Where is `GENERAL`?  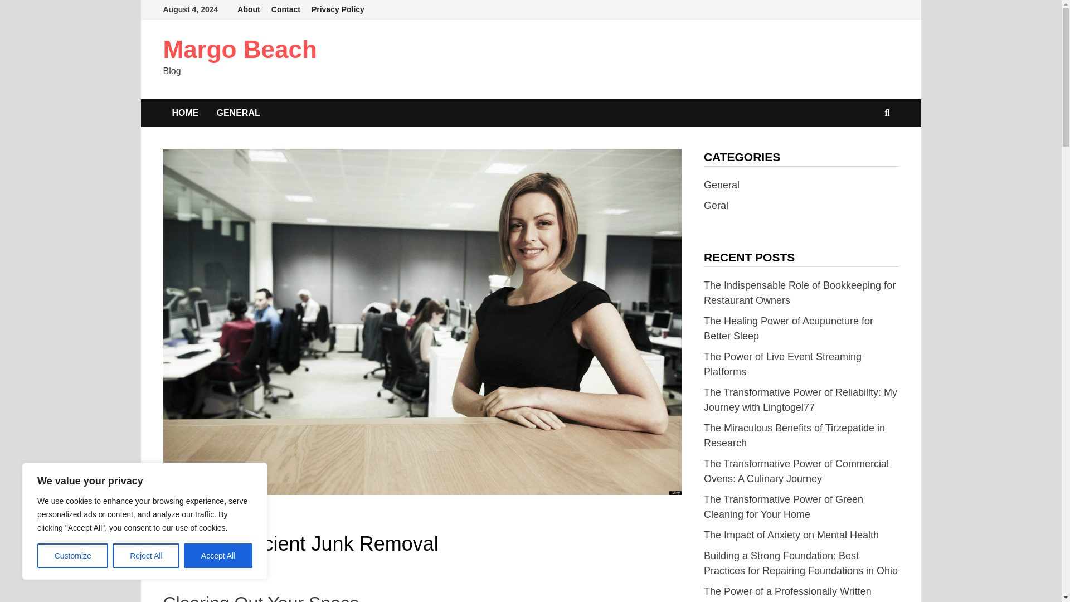
GENERAL is located at coordinates (182, 520).